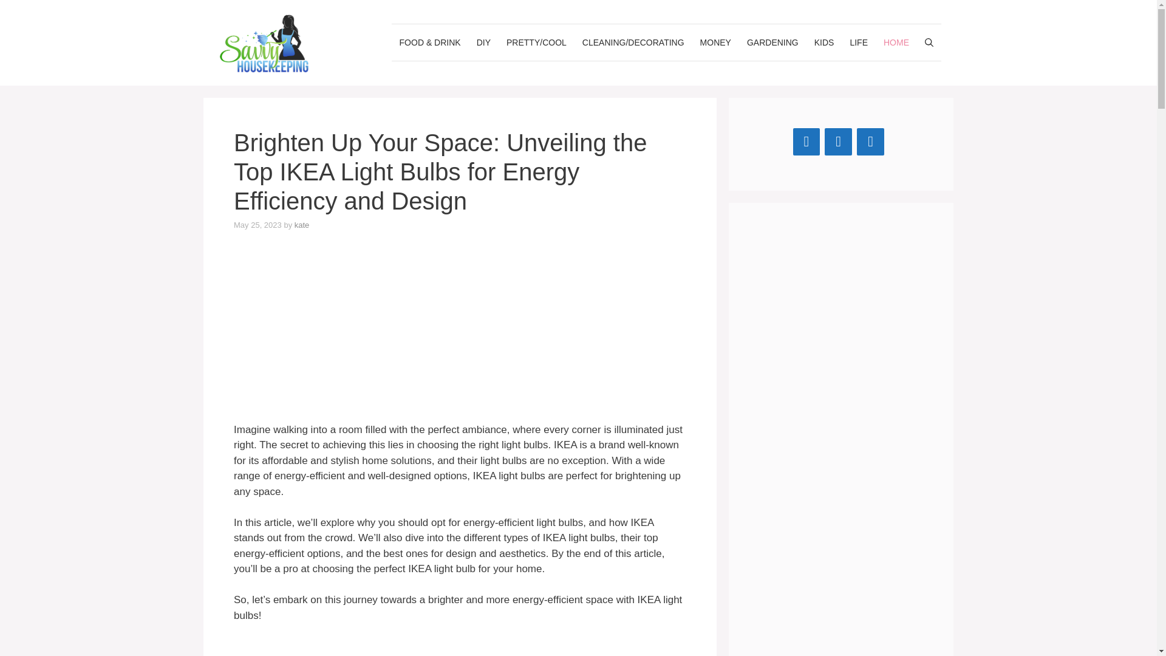 The image size is (1166, 656). What do you see at coordinates (460, 337) in the screenshot?
I see `Advertisement` at bounding box center [460, 337].